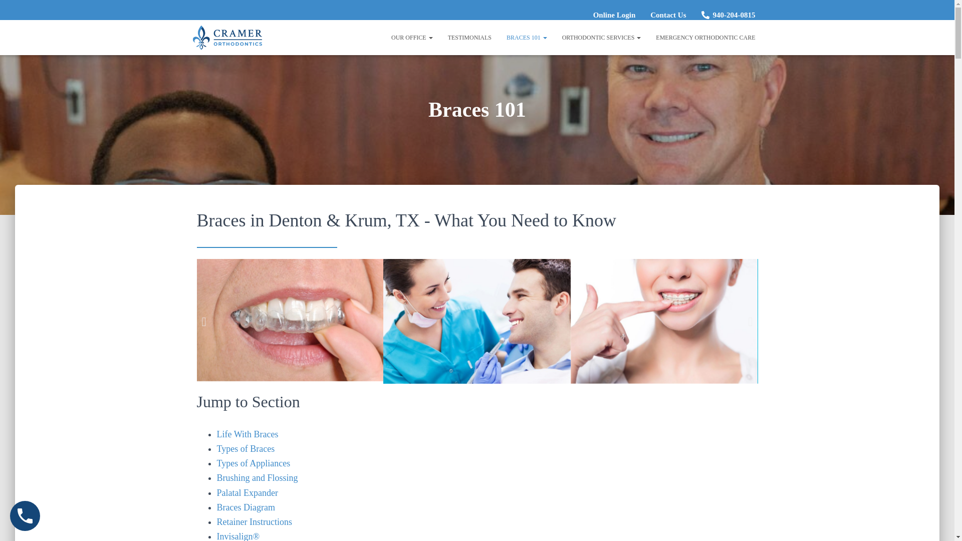 The height and width of the screenshot is (541, 962). What do you see at coordinates (412, 37) in the screenshot?
I see `OUR OFFICE` at bounding box center [412, 37].